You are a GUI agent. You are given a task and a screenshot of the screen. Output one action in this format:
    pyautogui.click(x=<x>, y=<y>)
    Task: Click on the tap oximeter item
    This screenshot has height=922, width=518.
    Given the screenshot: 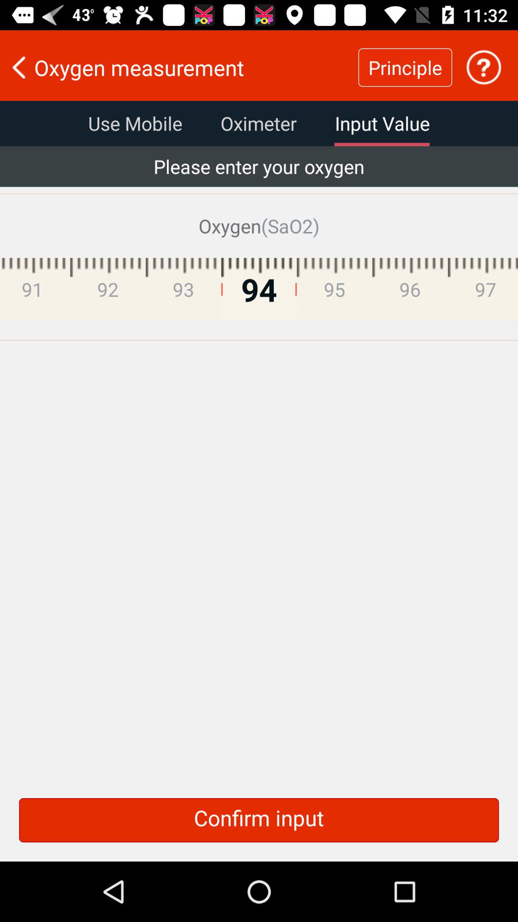 What is the action you would take?
    pyautogui.click(x=259, y=123)
    